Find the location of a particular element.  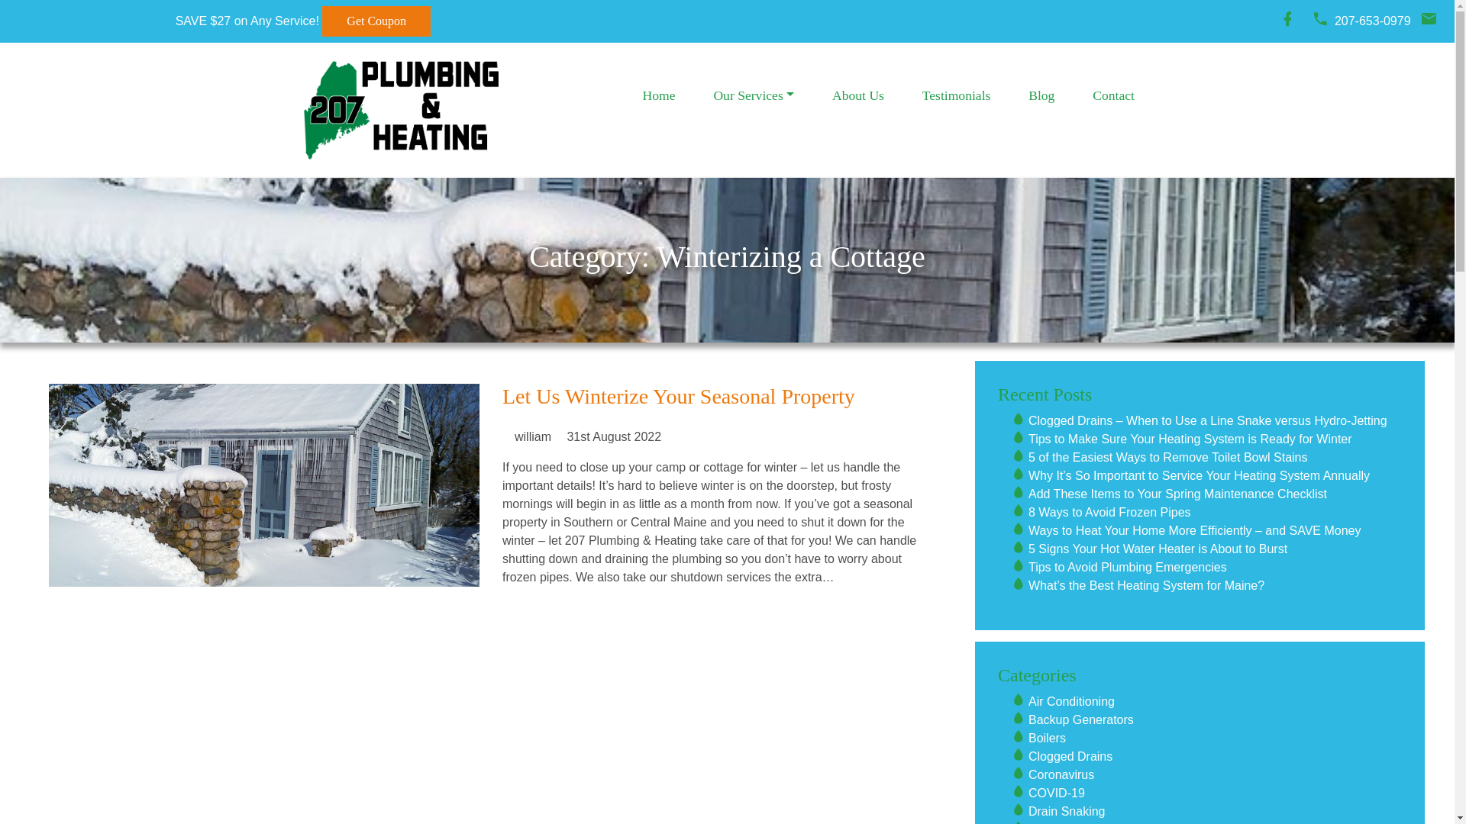

5 Signs Your Hot Water Heater is About to Burst is located at coordinates (1158, 549).